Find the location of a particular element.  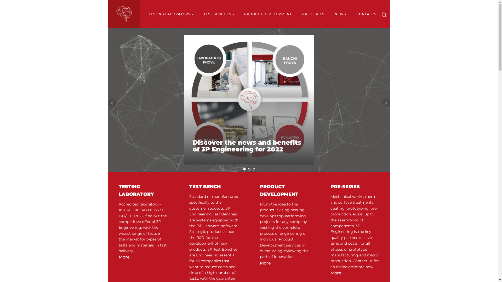

More is located at coordinates (265, 263).